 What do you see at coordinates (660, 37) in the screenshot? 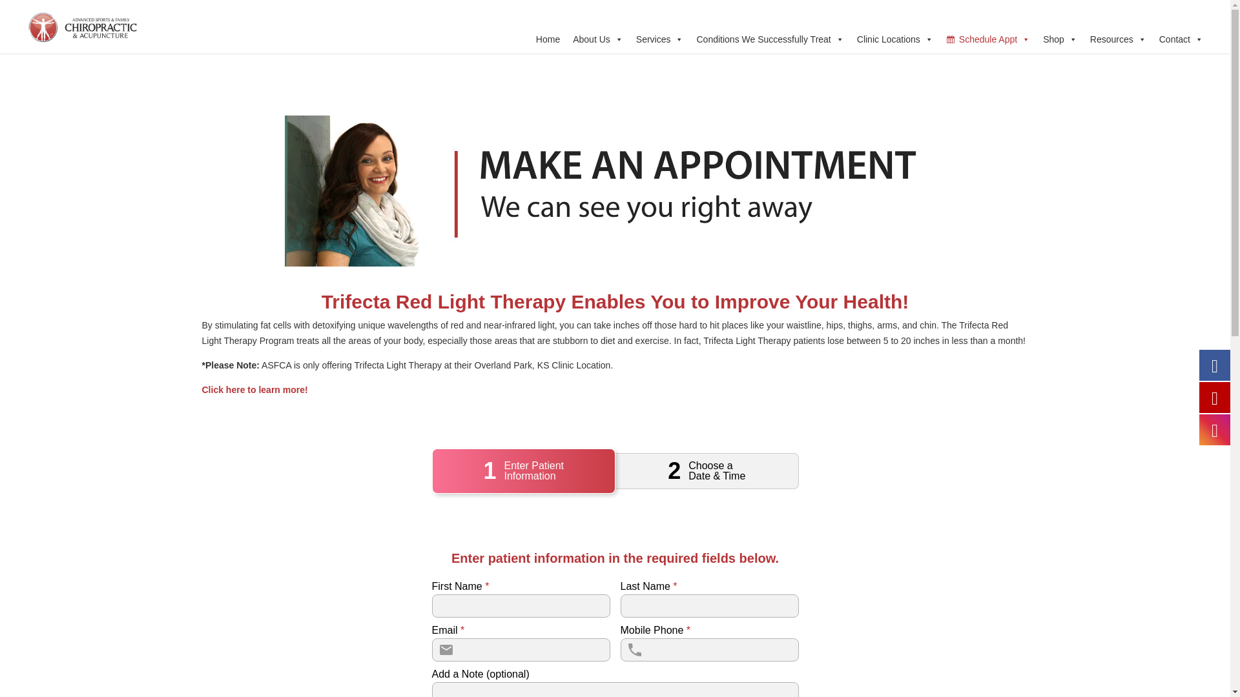
I see `Services` at bounding box center [660, 37].